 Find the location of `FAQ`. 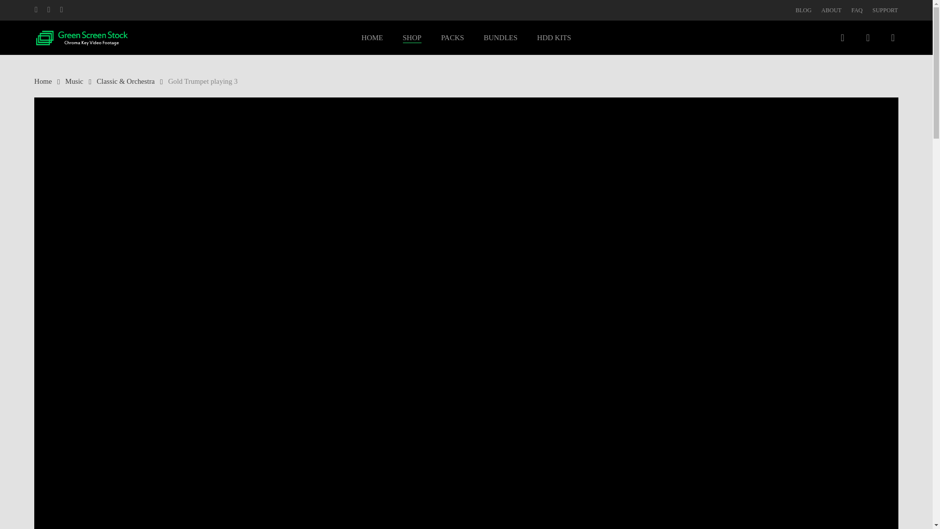

FAQ is located at coordinates (857, 10).